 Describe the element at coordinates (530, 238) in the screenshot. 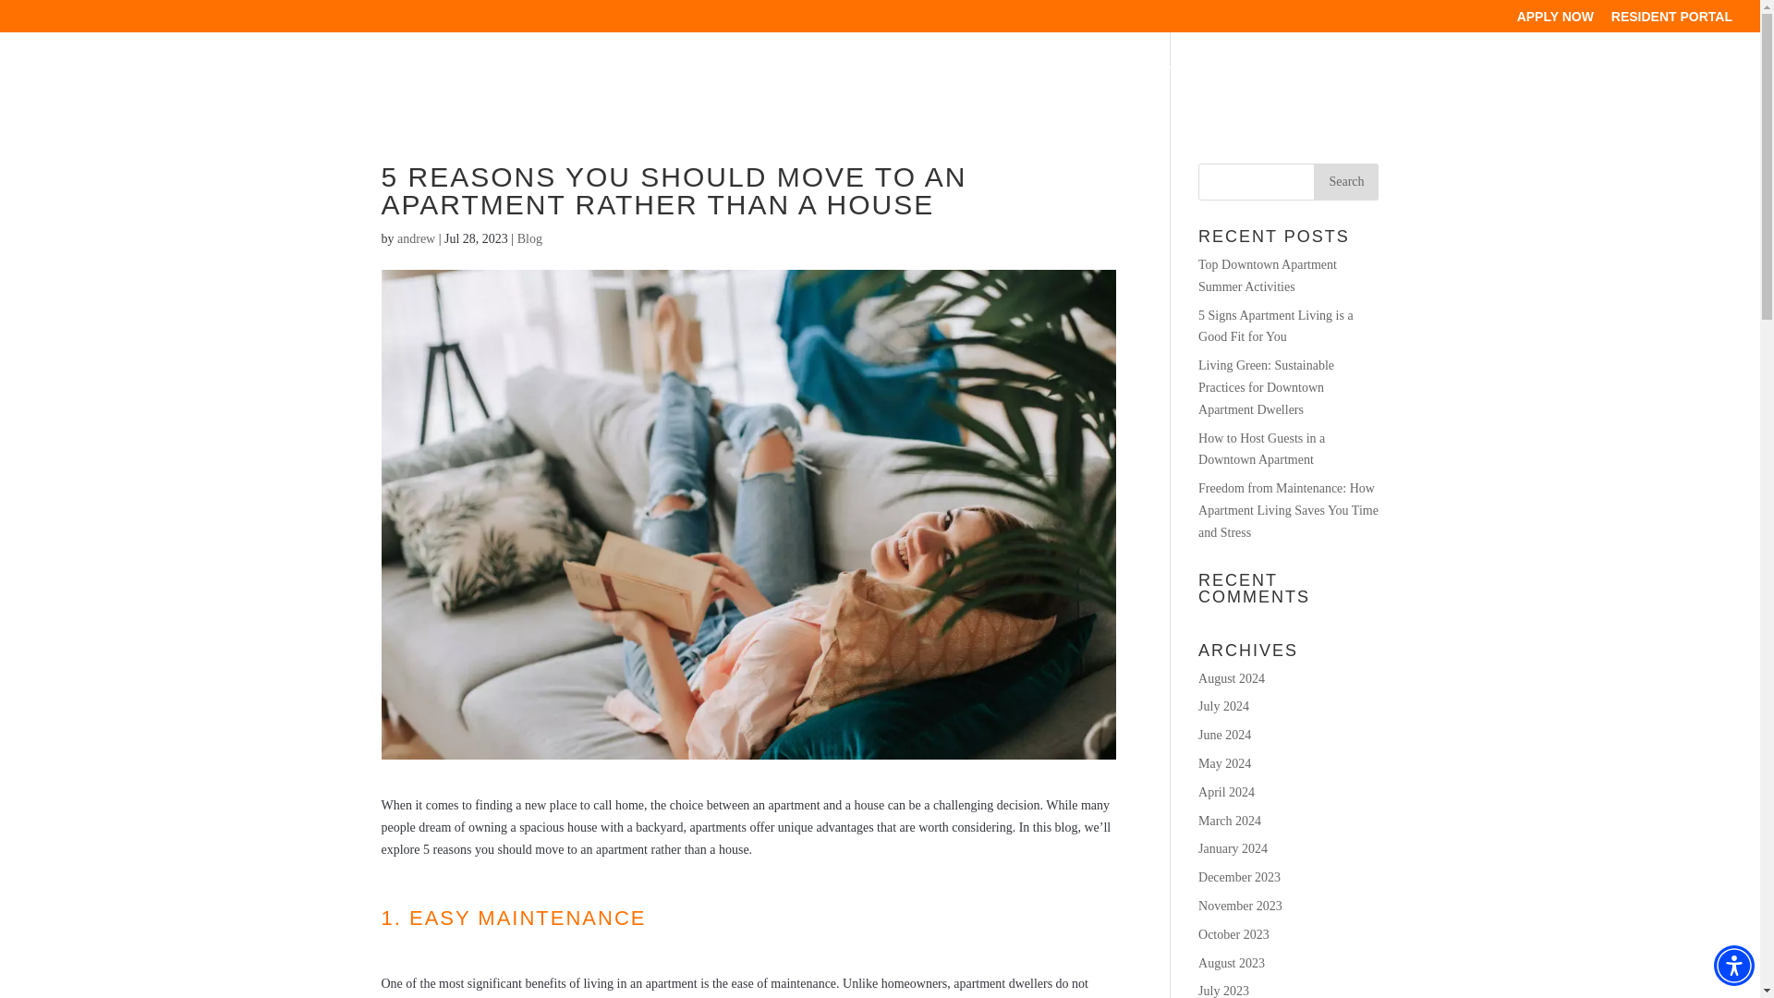

I see `Blog` at that location.